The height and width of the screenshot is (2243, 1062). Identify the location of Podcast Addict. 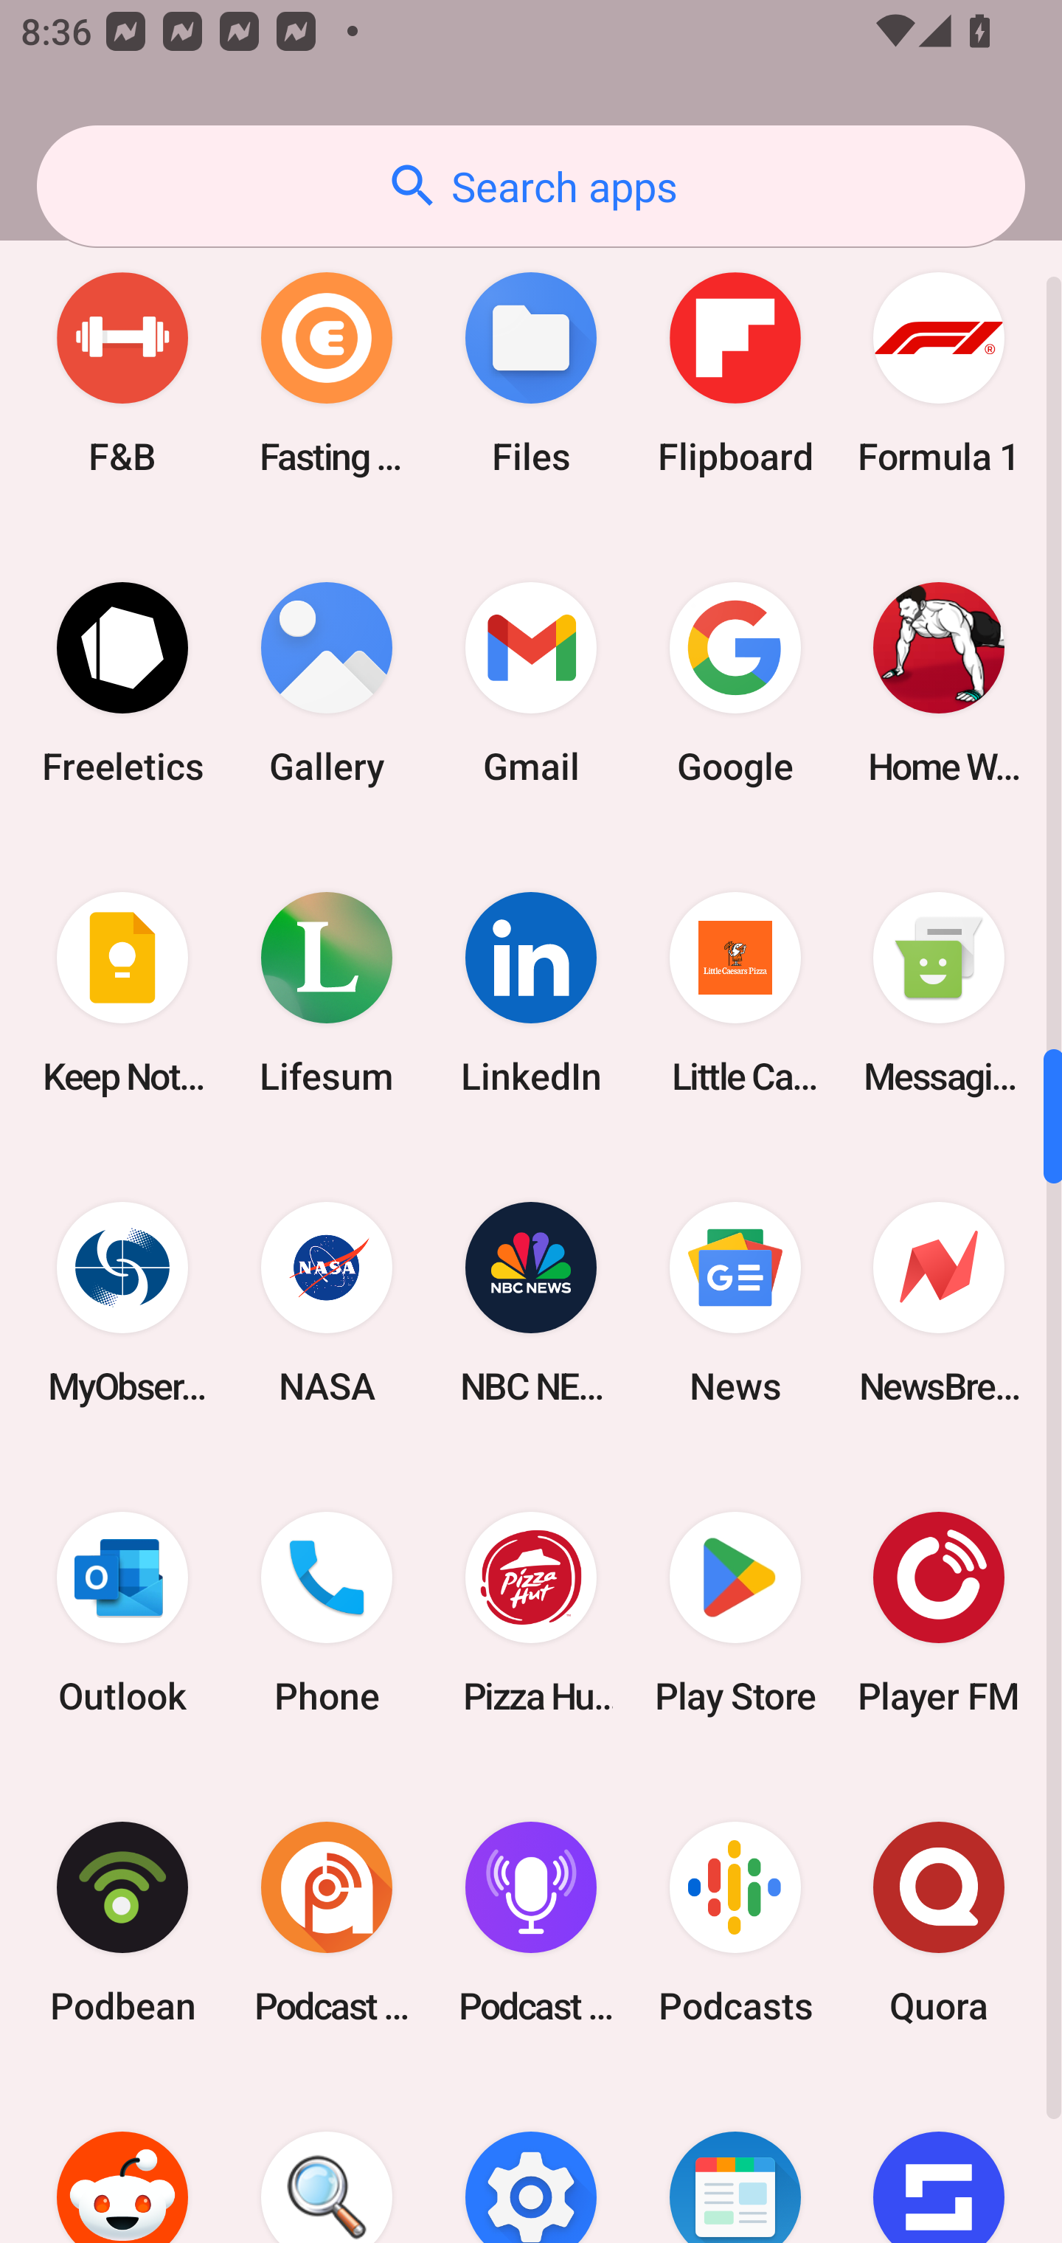
(327, 1922).